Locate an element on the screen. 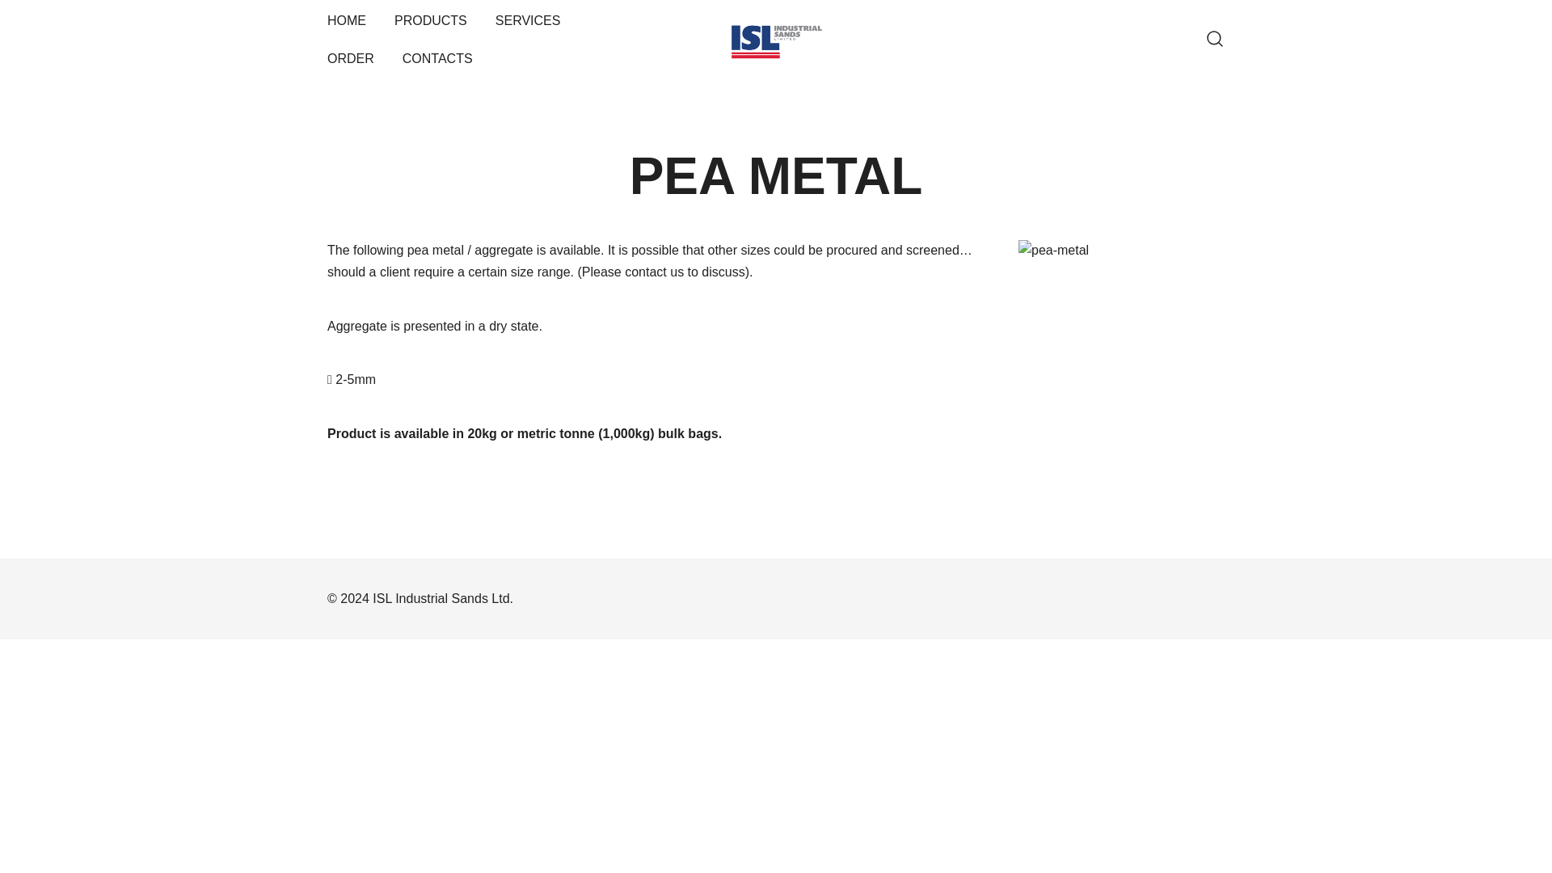  ORDER is located at coordinates (351, 59).